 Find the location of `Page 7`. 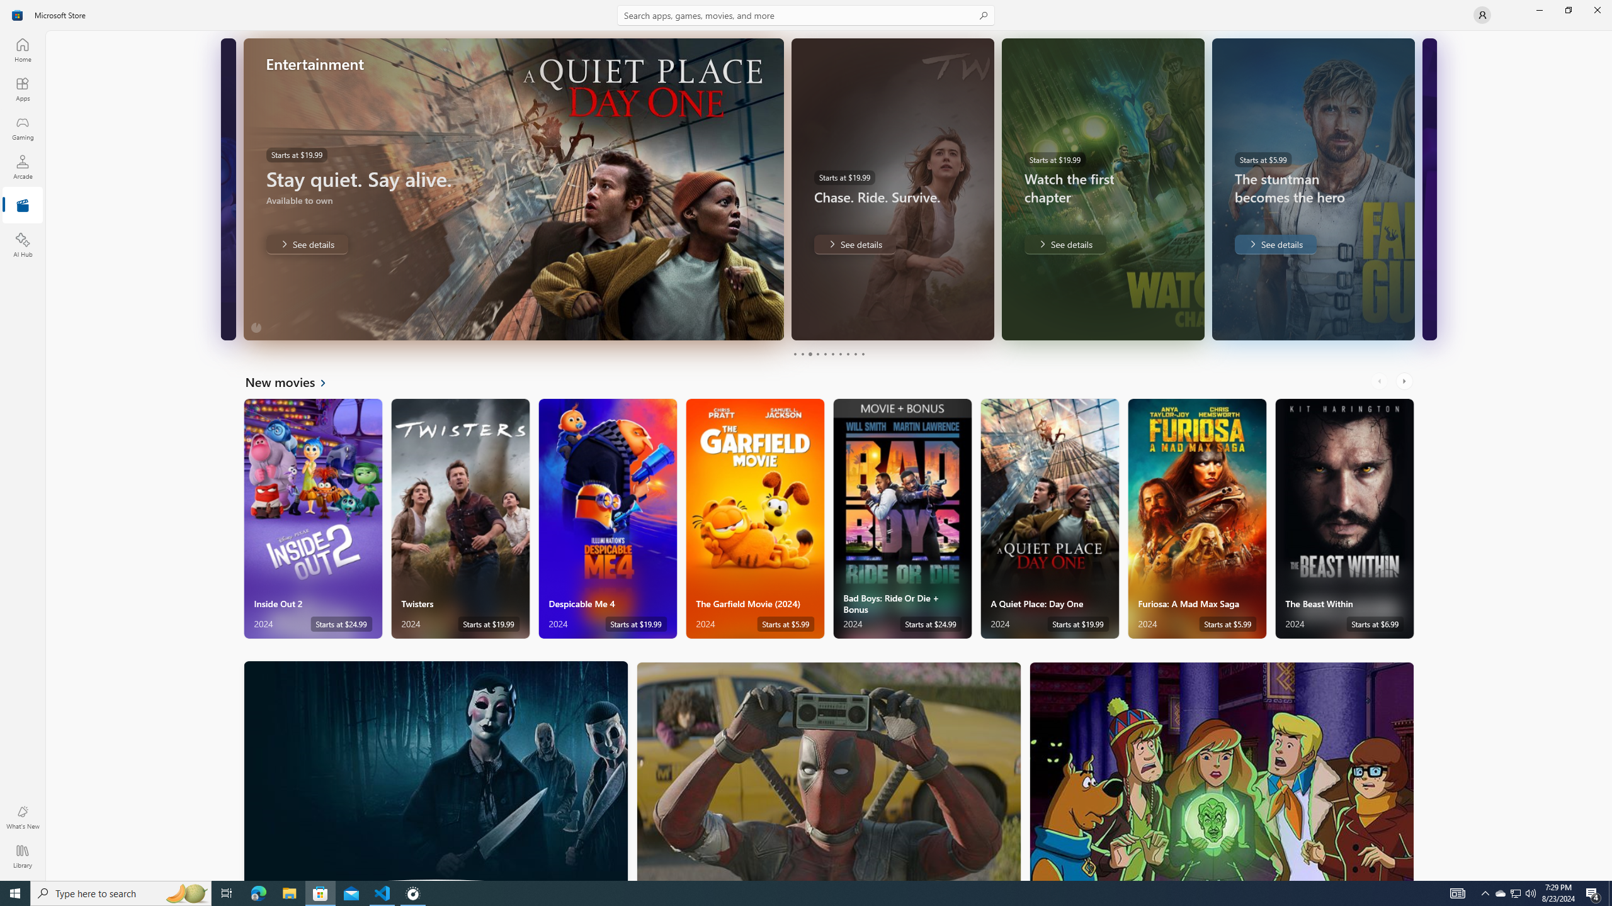

Page 7 is located at coordinates (839, 354).